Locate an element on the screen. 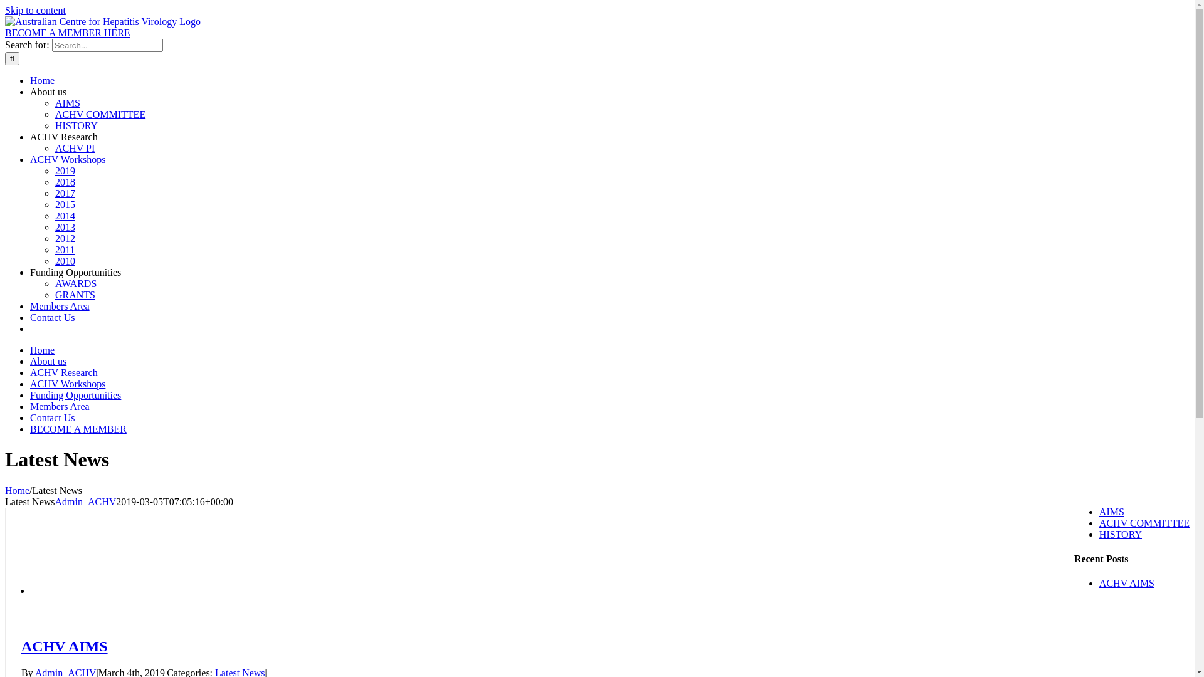  Home is located at coordinates (43, 80).